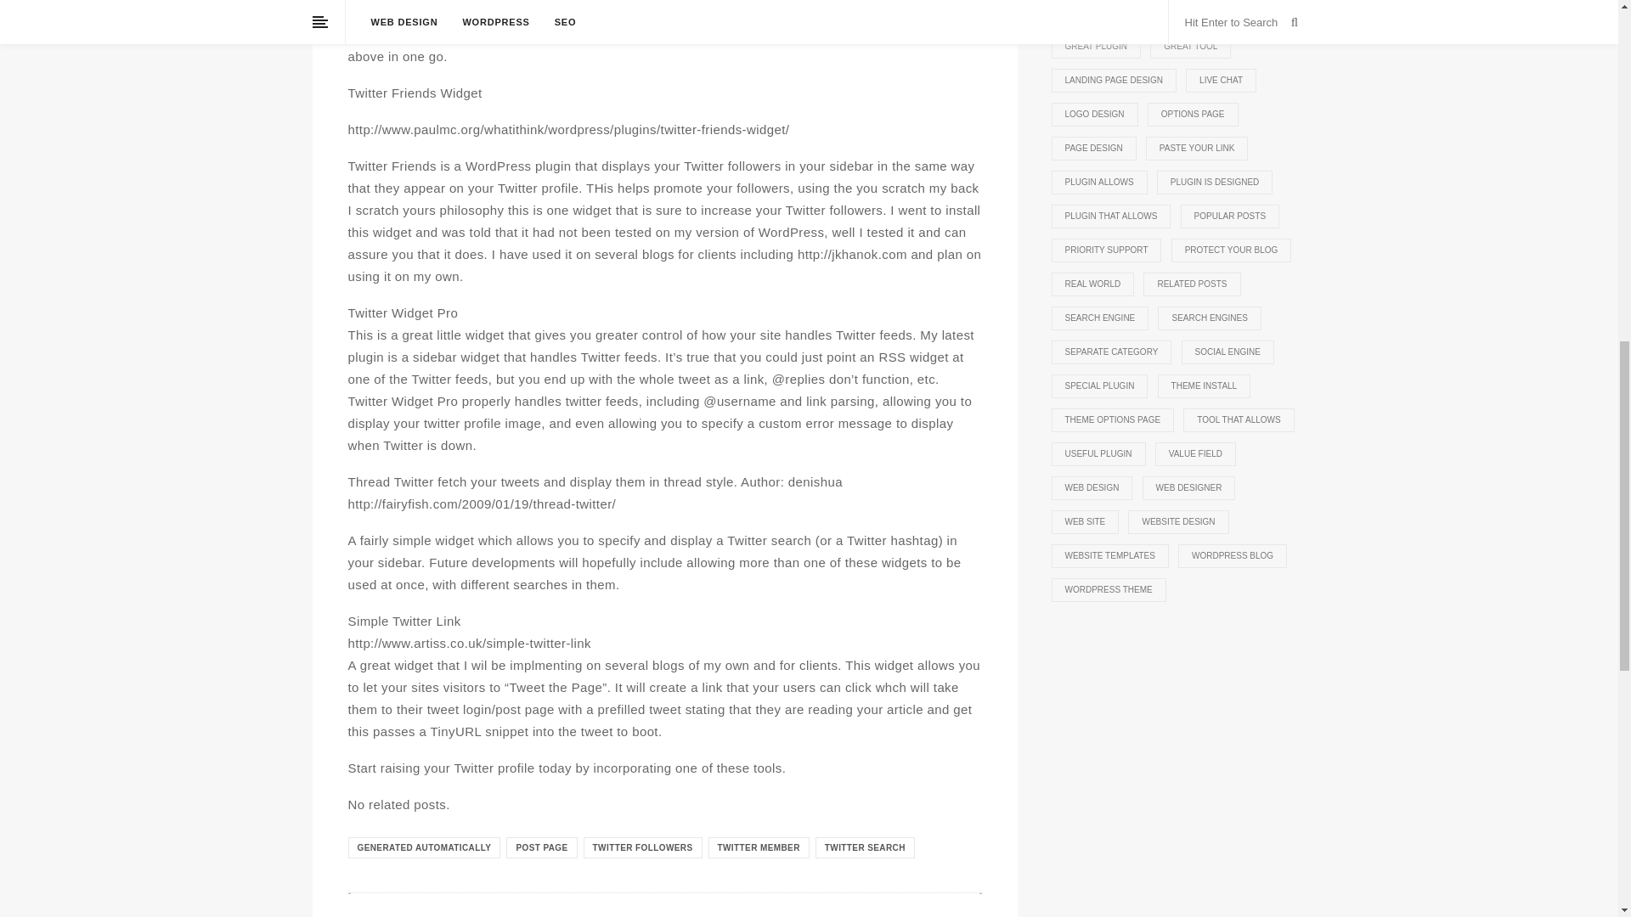  I want to click on TWITTER SEARCH, so click(865, 847).